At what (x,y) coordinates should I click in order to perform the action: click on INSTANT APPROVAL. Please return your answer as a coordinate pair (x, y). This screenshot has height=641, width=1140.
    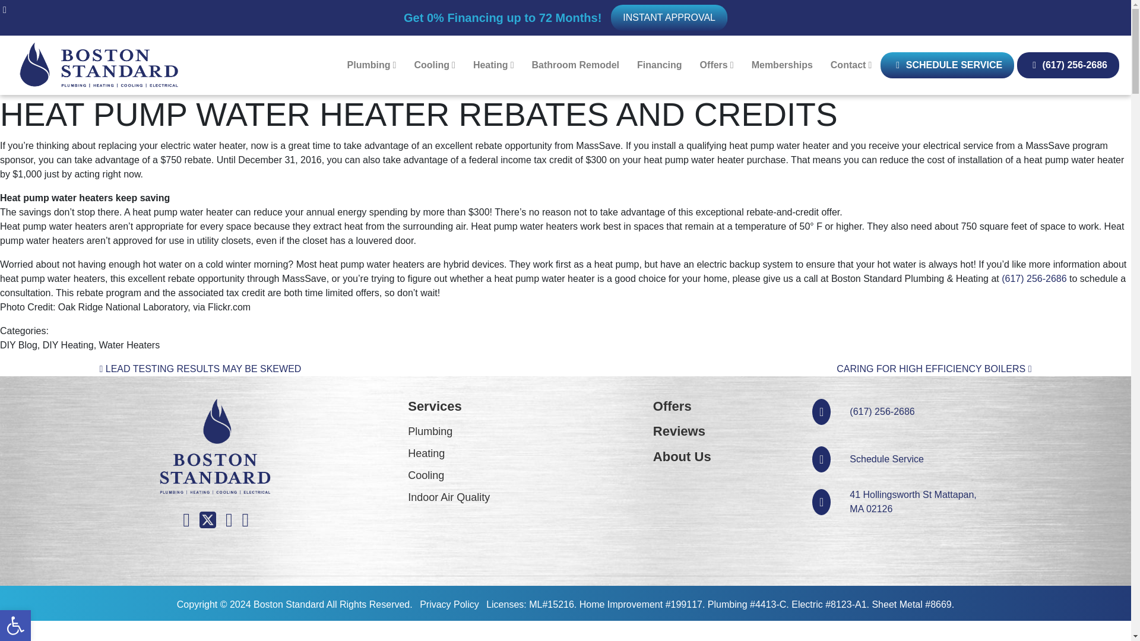
    Looking at the image, I should click on (372, 65).